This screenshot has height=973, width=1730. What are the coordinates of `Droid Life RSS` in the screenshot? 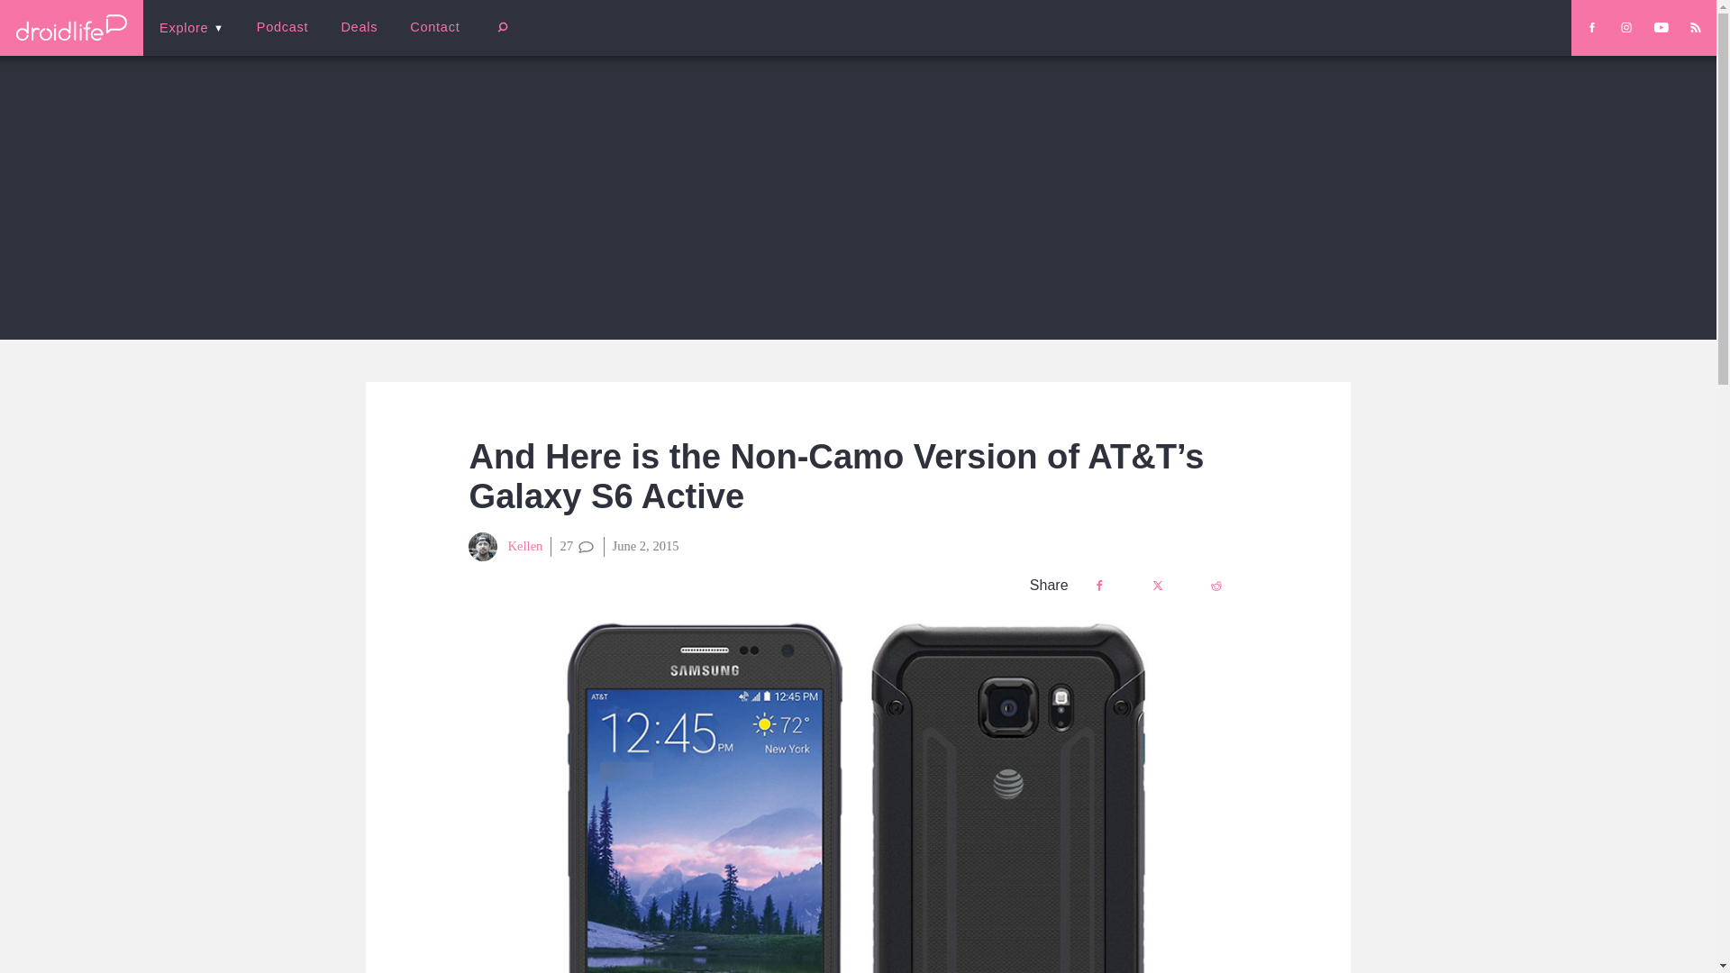 It's located at (1695, 27).